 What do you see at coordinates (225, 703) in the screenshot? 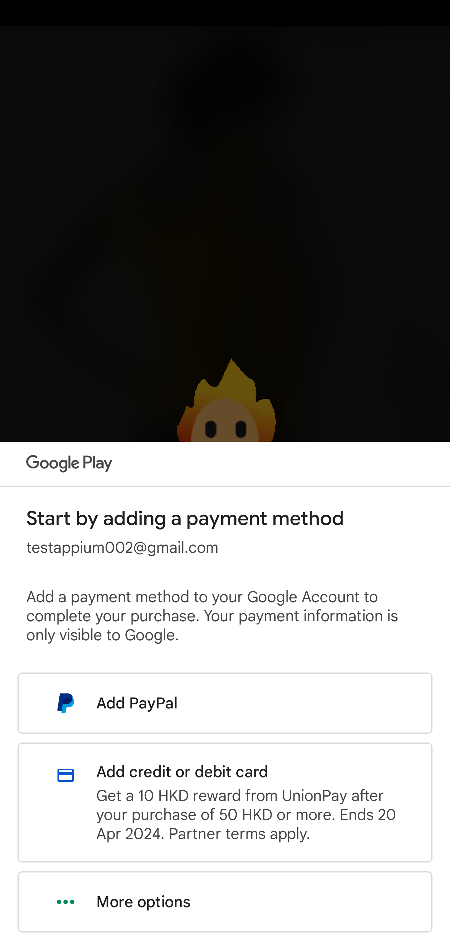
I see `Add PayPal` at bounding box center [225, 703].